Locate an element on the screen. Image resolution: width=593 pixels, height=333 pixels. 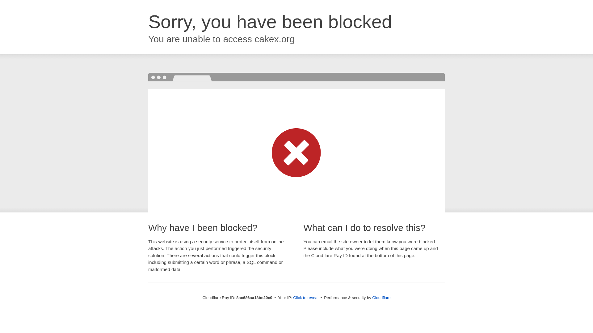
Click to reveal is located at coordinates (306, 298).